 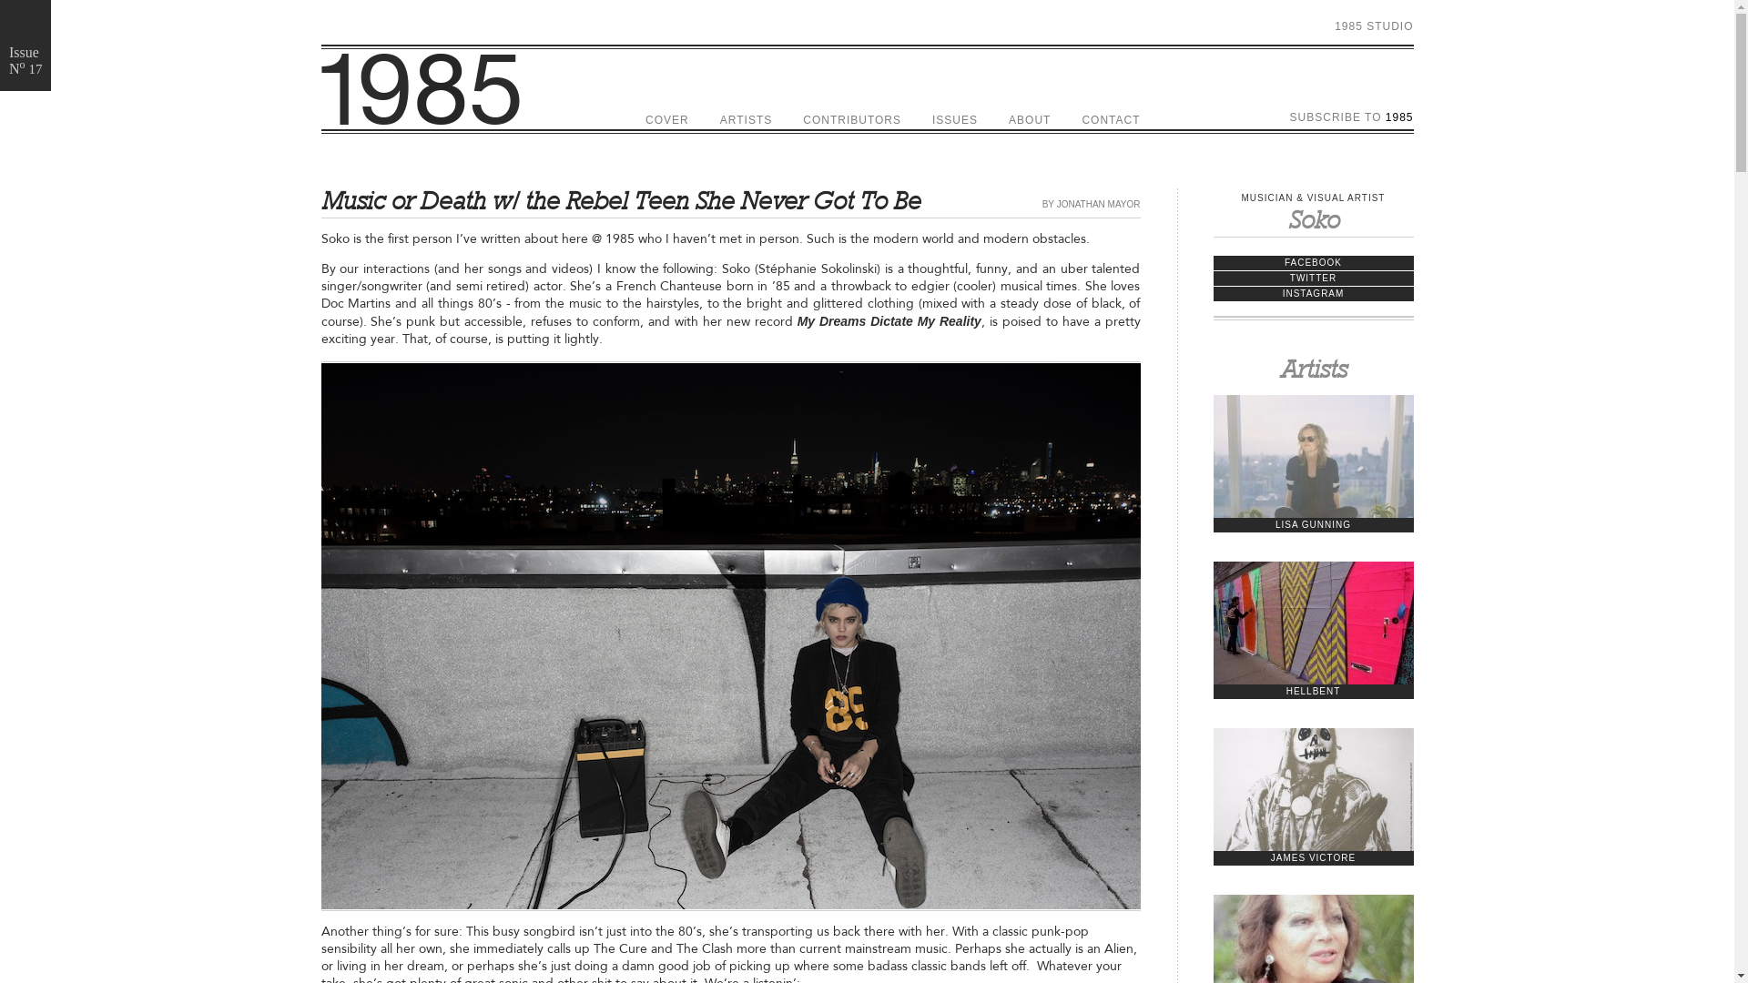 What do you see at coordinates (1099, 204) in the screenshot?
I see `JONATHAN MAYOR` at bounding box center [1099, 204].